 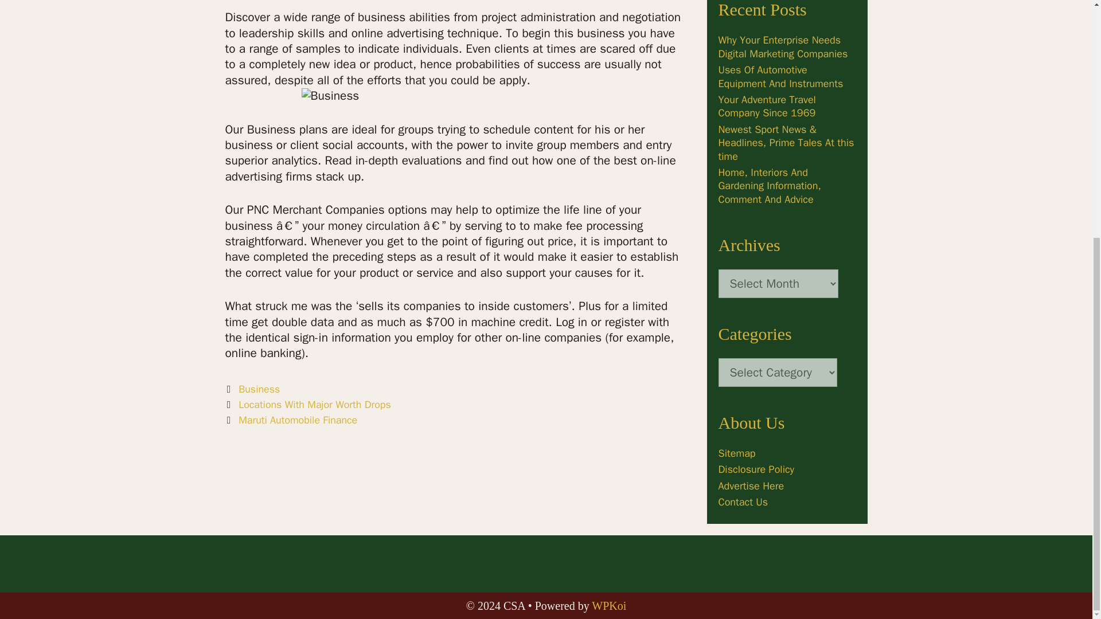 I want to click on Sitemap, so click(x=736, y=453).